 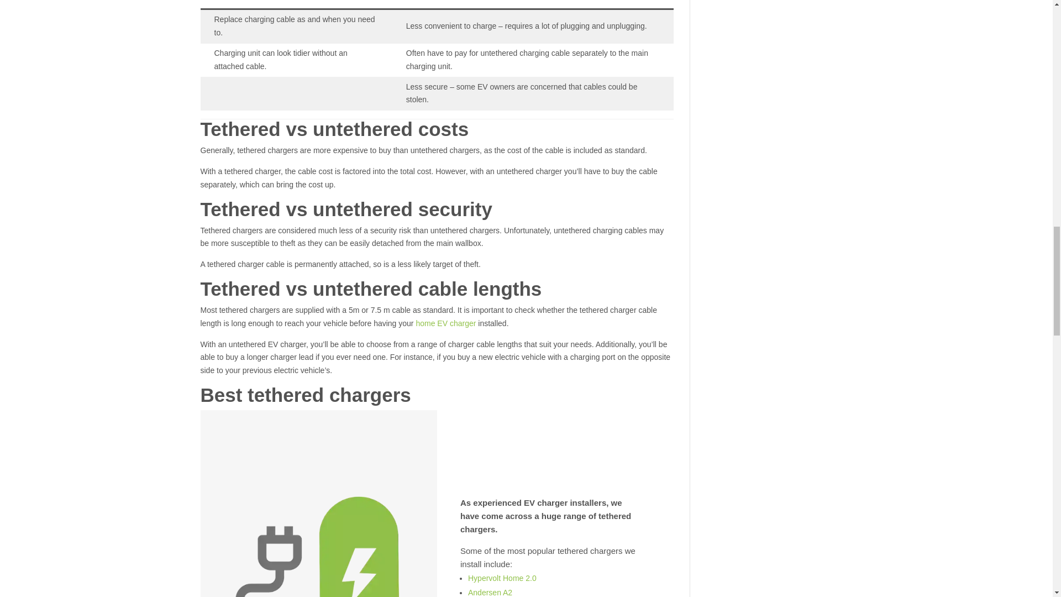 What do you see at coordinates (490, 593) in the screenshot?
I see `Andersen A2` at bounding box center [490, 593].